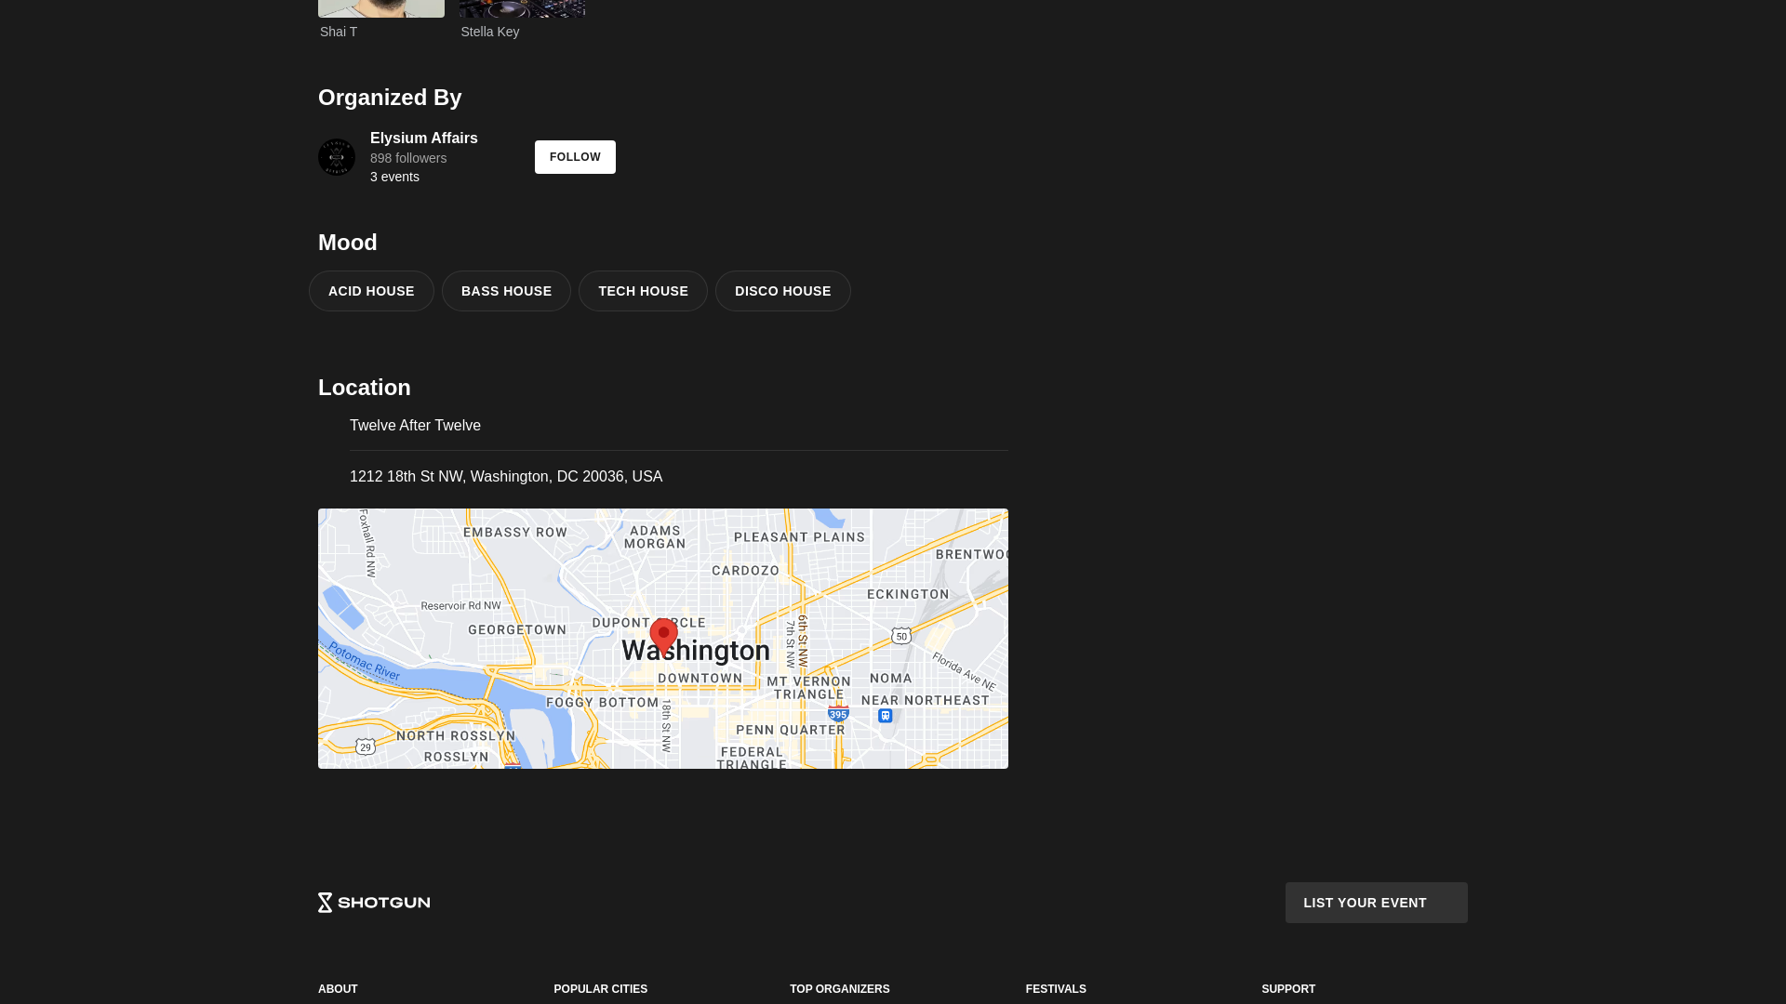 The width and height of the screenshot is (1786, 1004). Describe the element at coordinates (375, 291) in the screenshot. I see `ACID HOUSE` at that location.